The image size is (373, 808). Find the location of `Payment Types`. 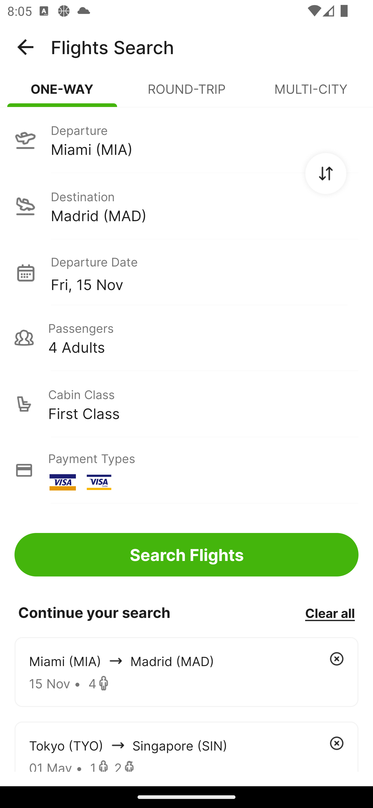

Payment Types is located at coordinates (187, 470).